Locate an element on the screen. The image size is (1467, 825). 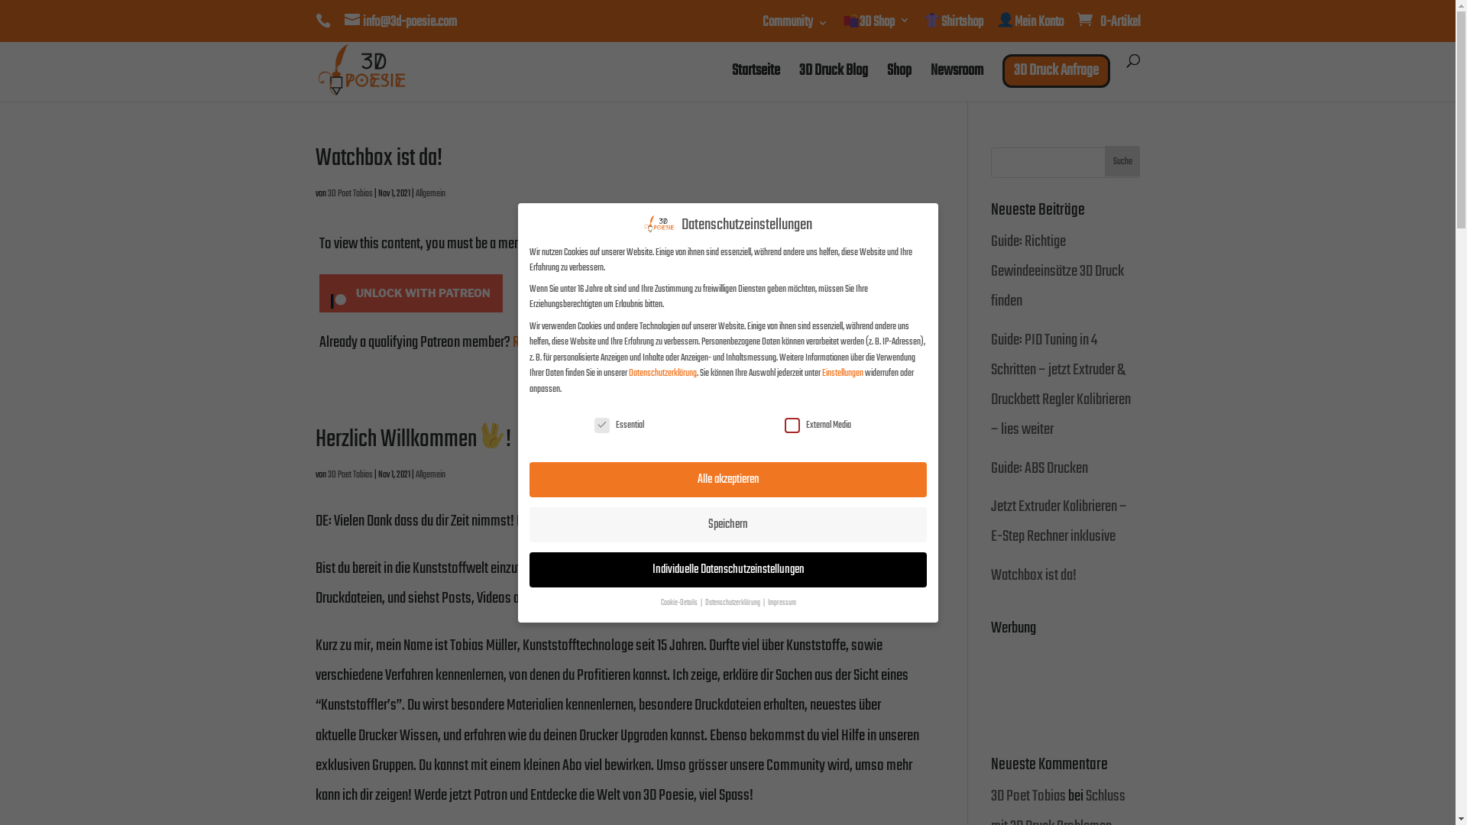
Alle akzeptieren is located at coordinates (727, 480).